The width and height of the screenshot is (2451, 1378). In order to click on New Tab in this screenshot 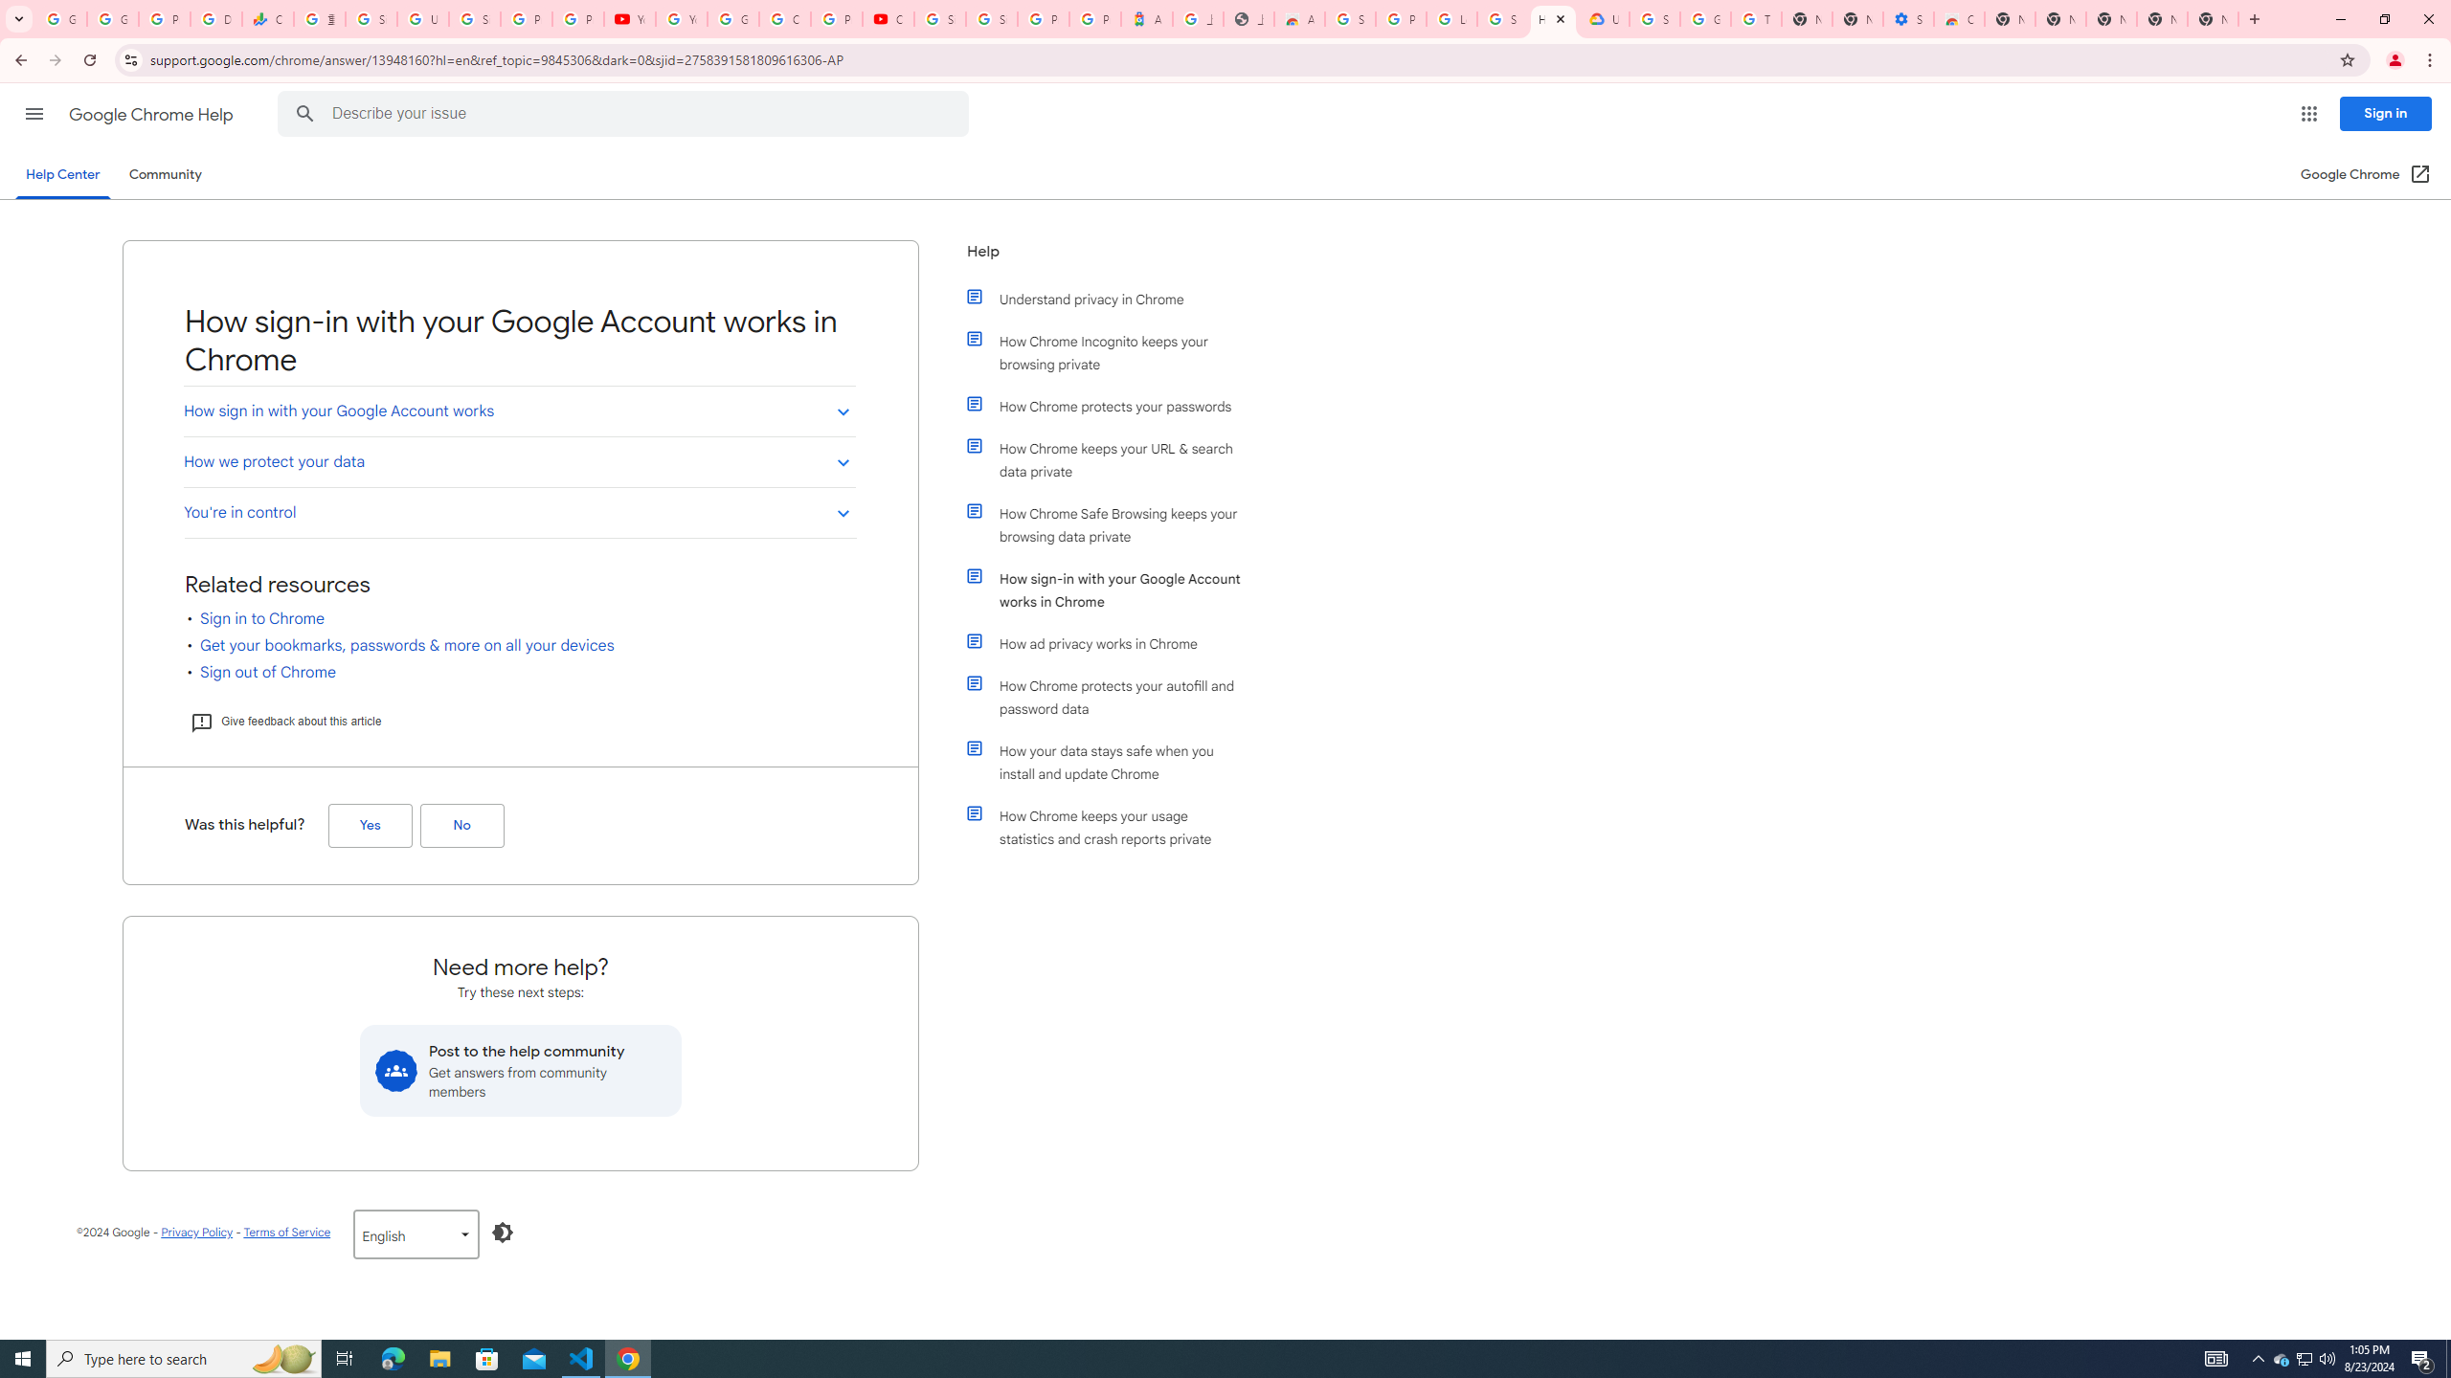, I will do `click(2010, 19)`.